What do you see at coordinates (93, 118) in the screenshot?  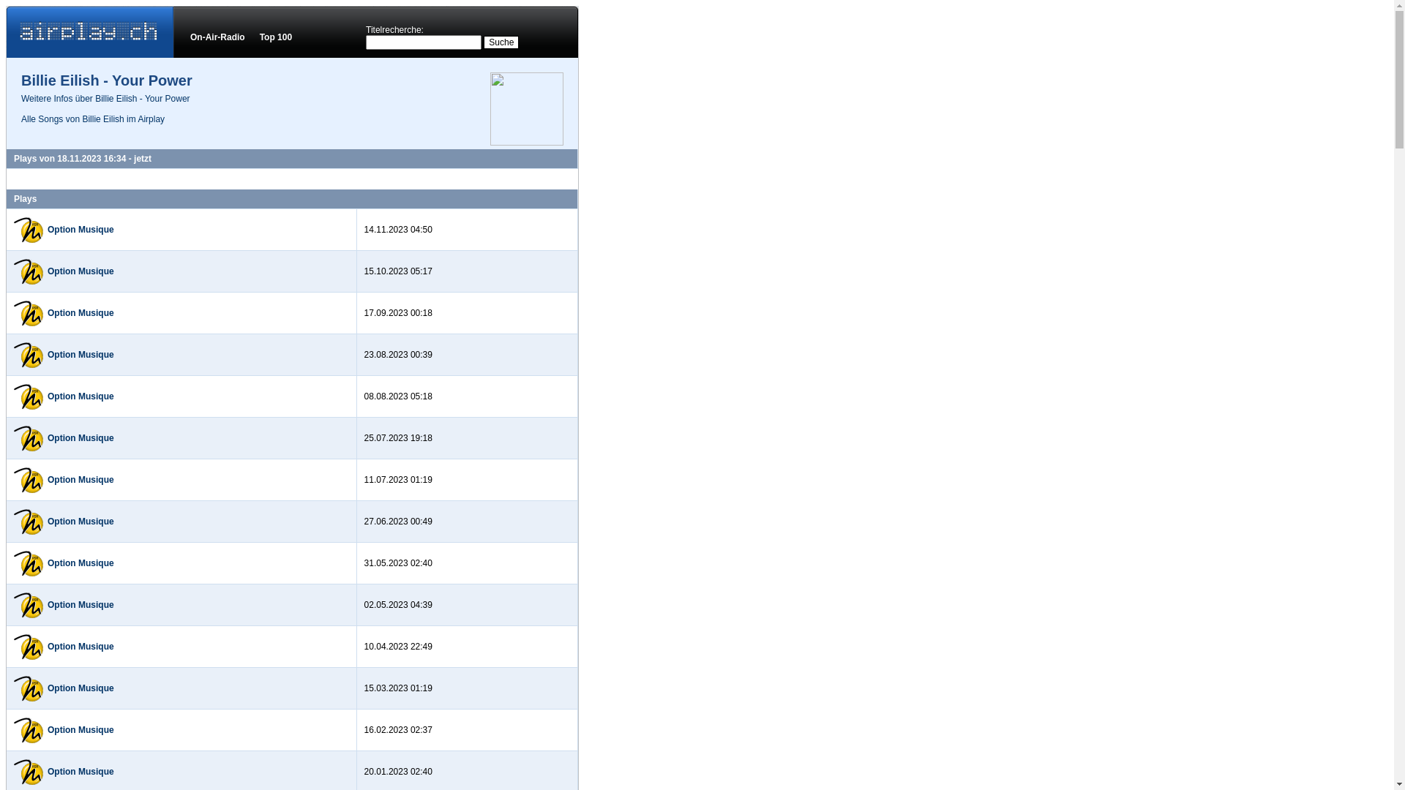 I see `Alle Songs von Billie Eilish im Airplay` at bounding box center [93, 118].